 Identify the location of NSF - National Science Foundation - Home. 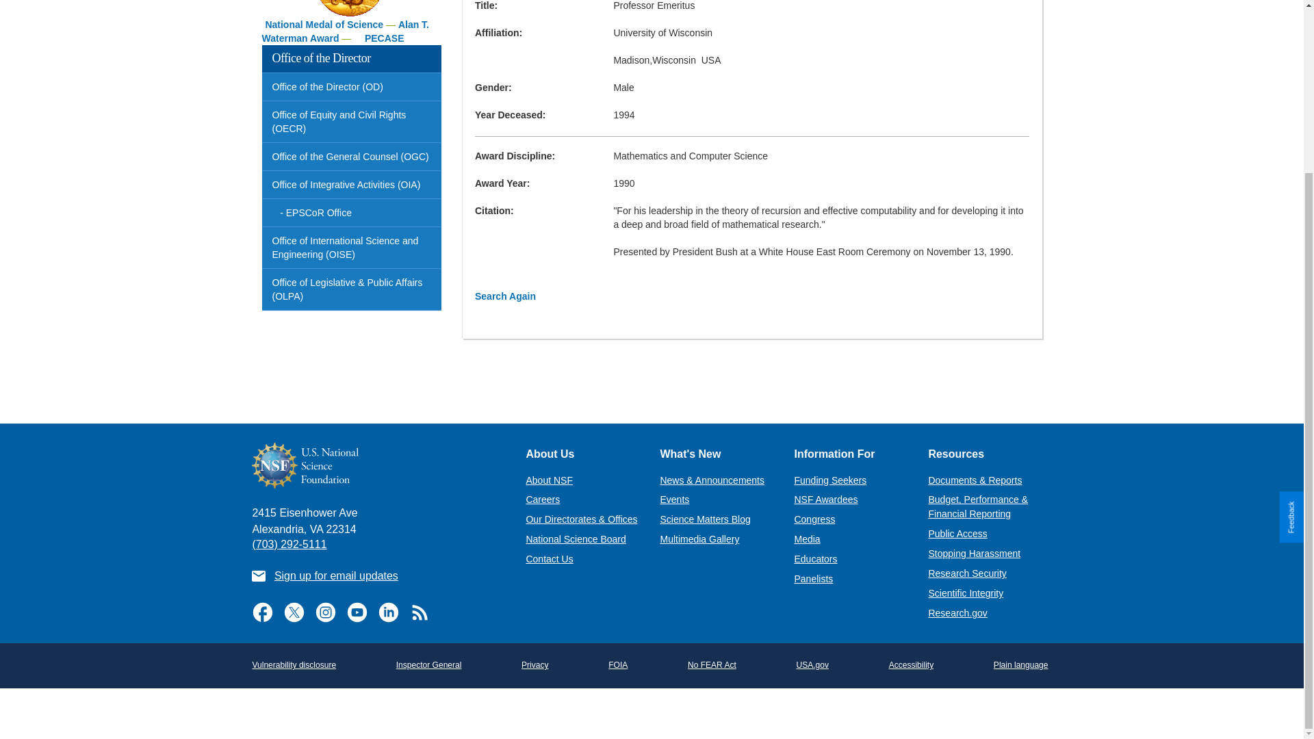
(378, 465).